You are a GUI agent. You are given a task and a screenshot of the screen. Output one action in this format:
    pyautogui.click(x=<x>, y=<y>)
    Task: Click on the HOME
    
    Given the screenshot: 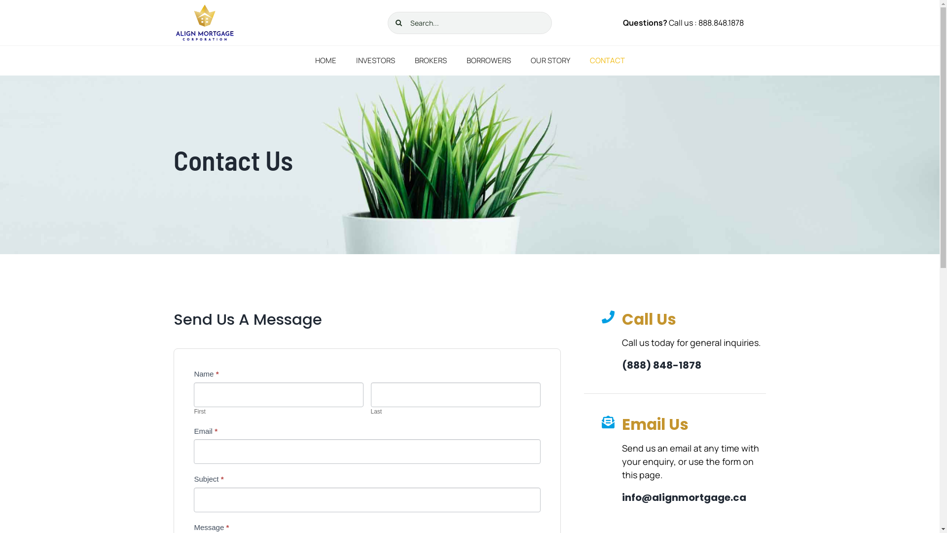 What is the action you would take?
    pyautogui.click(x=326, y=61)
    